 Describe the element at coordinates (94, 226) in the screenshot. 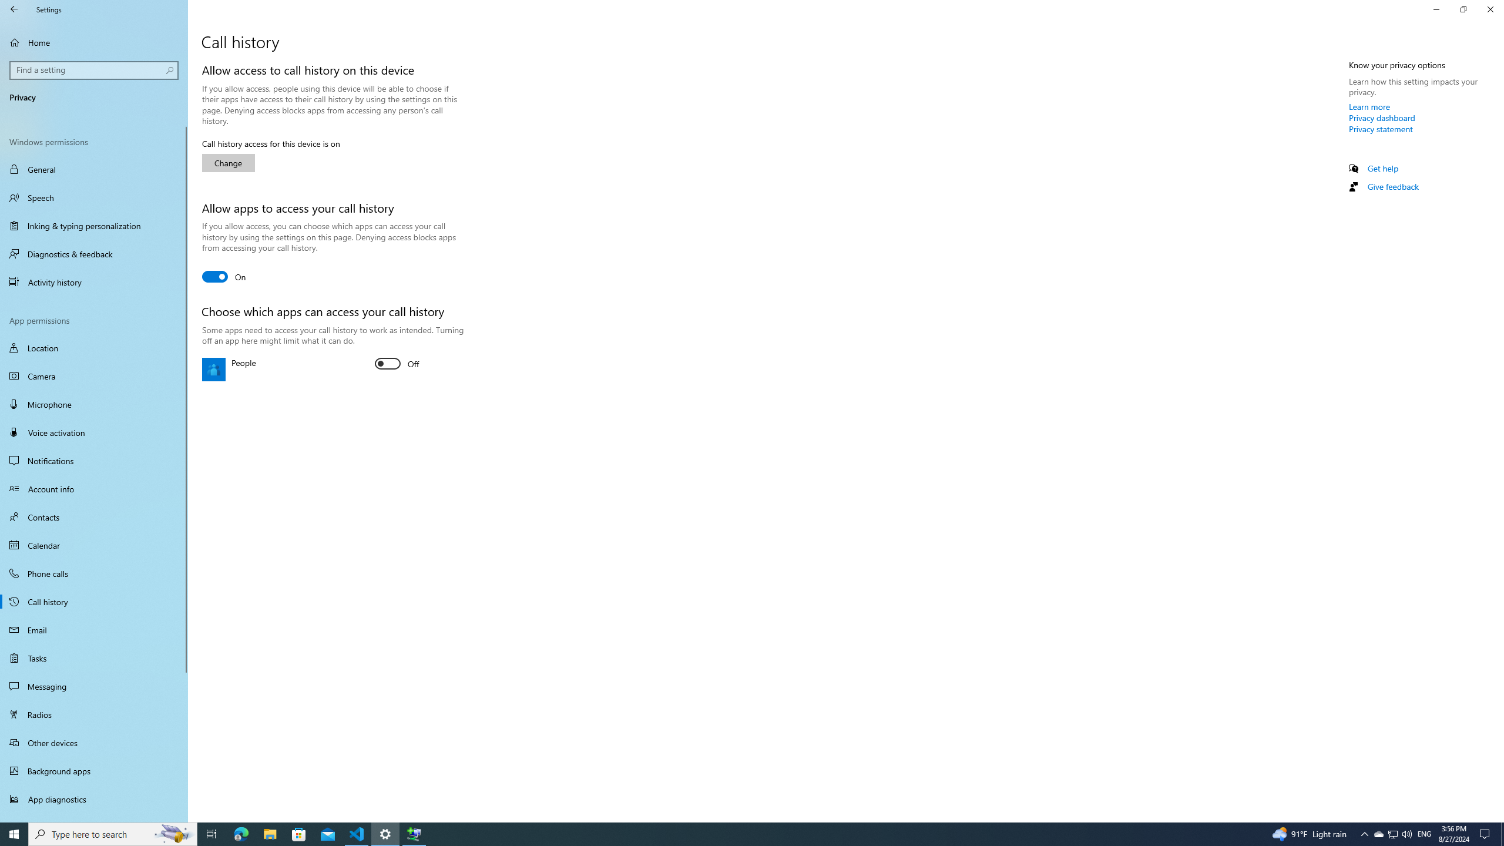

I see `Inking & typing personalization` at that location.